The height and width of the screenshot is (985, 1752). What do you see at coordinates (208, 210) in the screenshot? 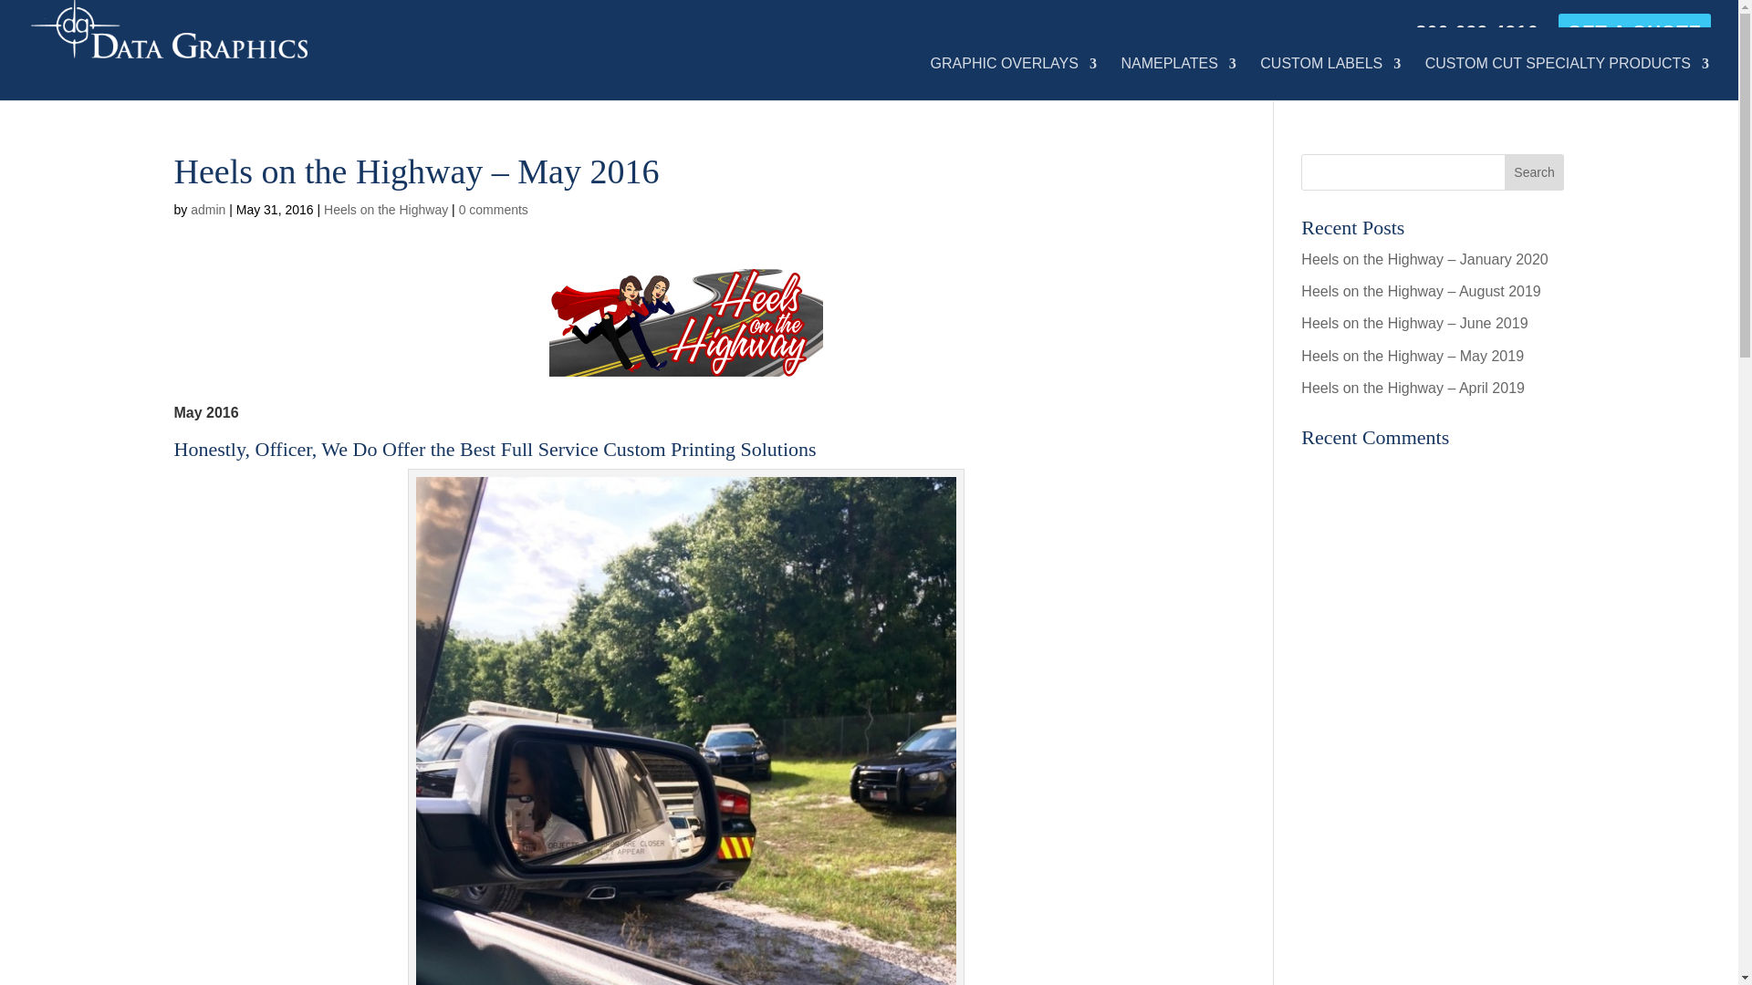
I see `Posts by admin` at bounding box center [208, 210].